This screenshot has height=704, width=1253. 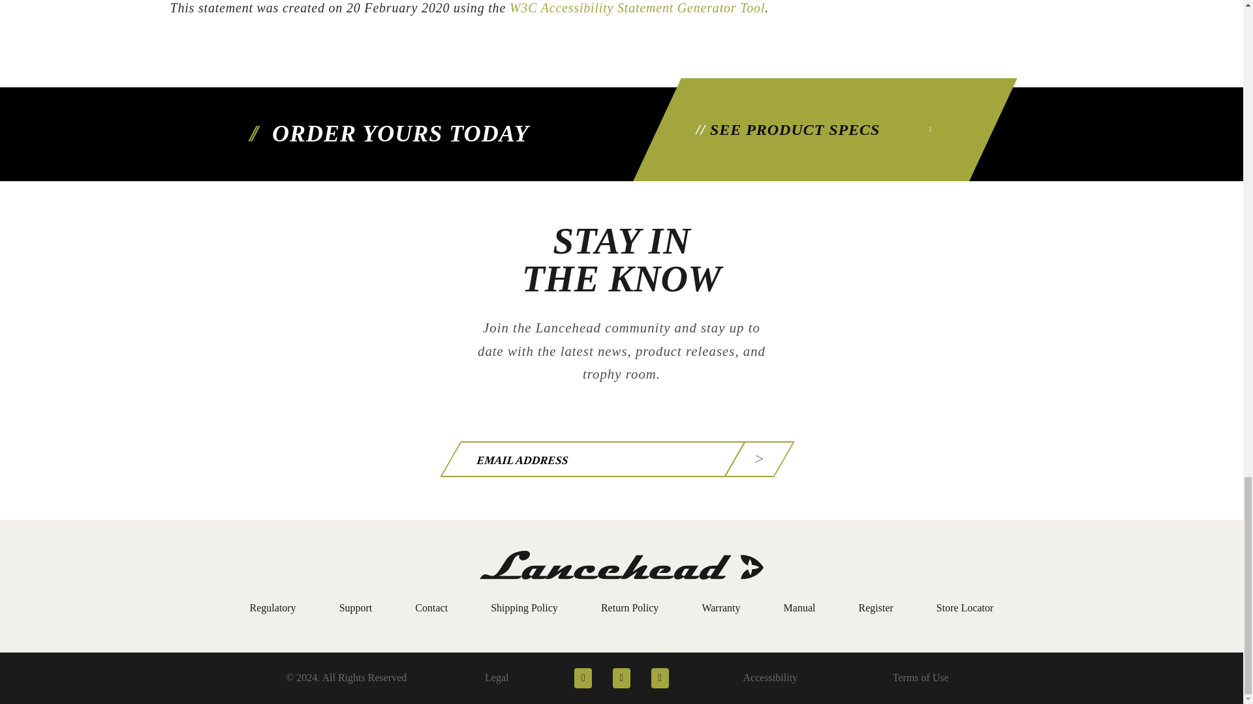 I want to click on Store Locator, so click(x=965, y=608).